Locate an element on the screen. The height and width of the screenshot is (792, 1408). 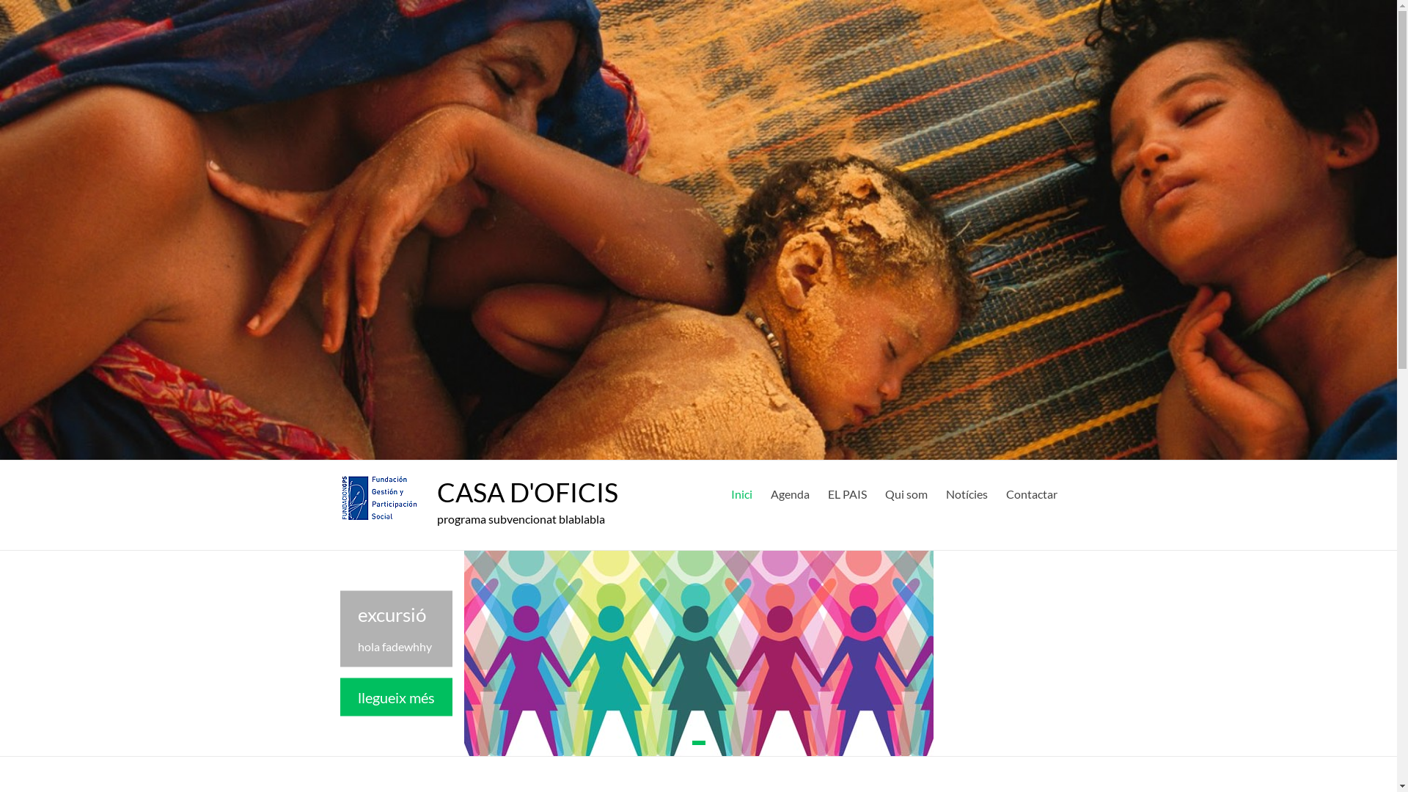
CASA D'OFICIS is located at coordinates (528, 492).